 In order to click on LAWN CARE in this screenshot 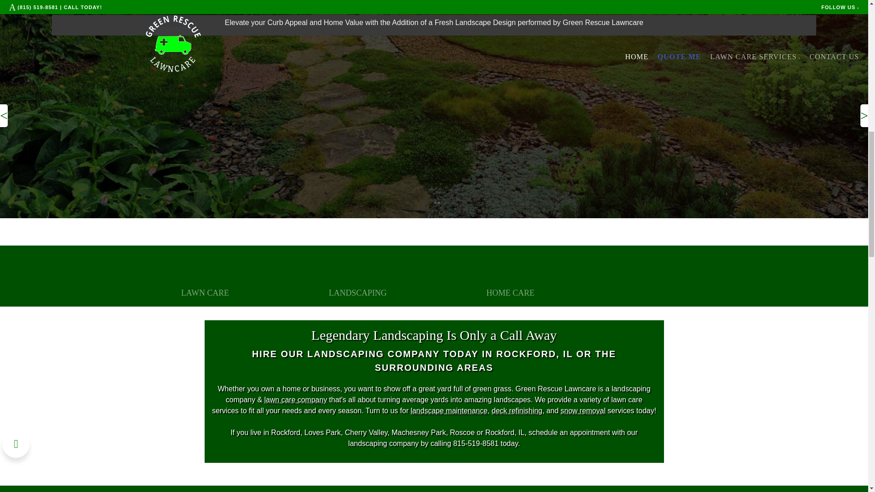, I will do `click(205, 292)`.